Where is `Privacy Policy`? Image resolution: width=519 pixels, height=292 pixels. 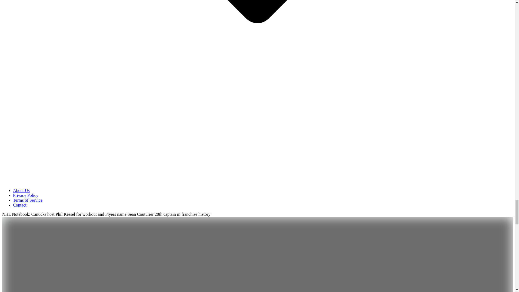
Privacy Policy is located at coordinates (26, 195).